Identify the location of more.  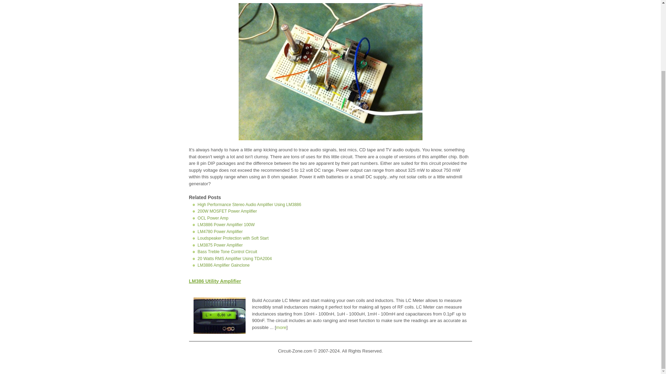
(281, 327).